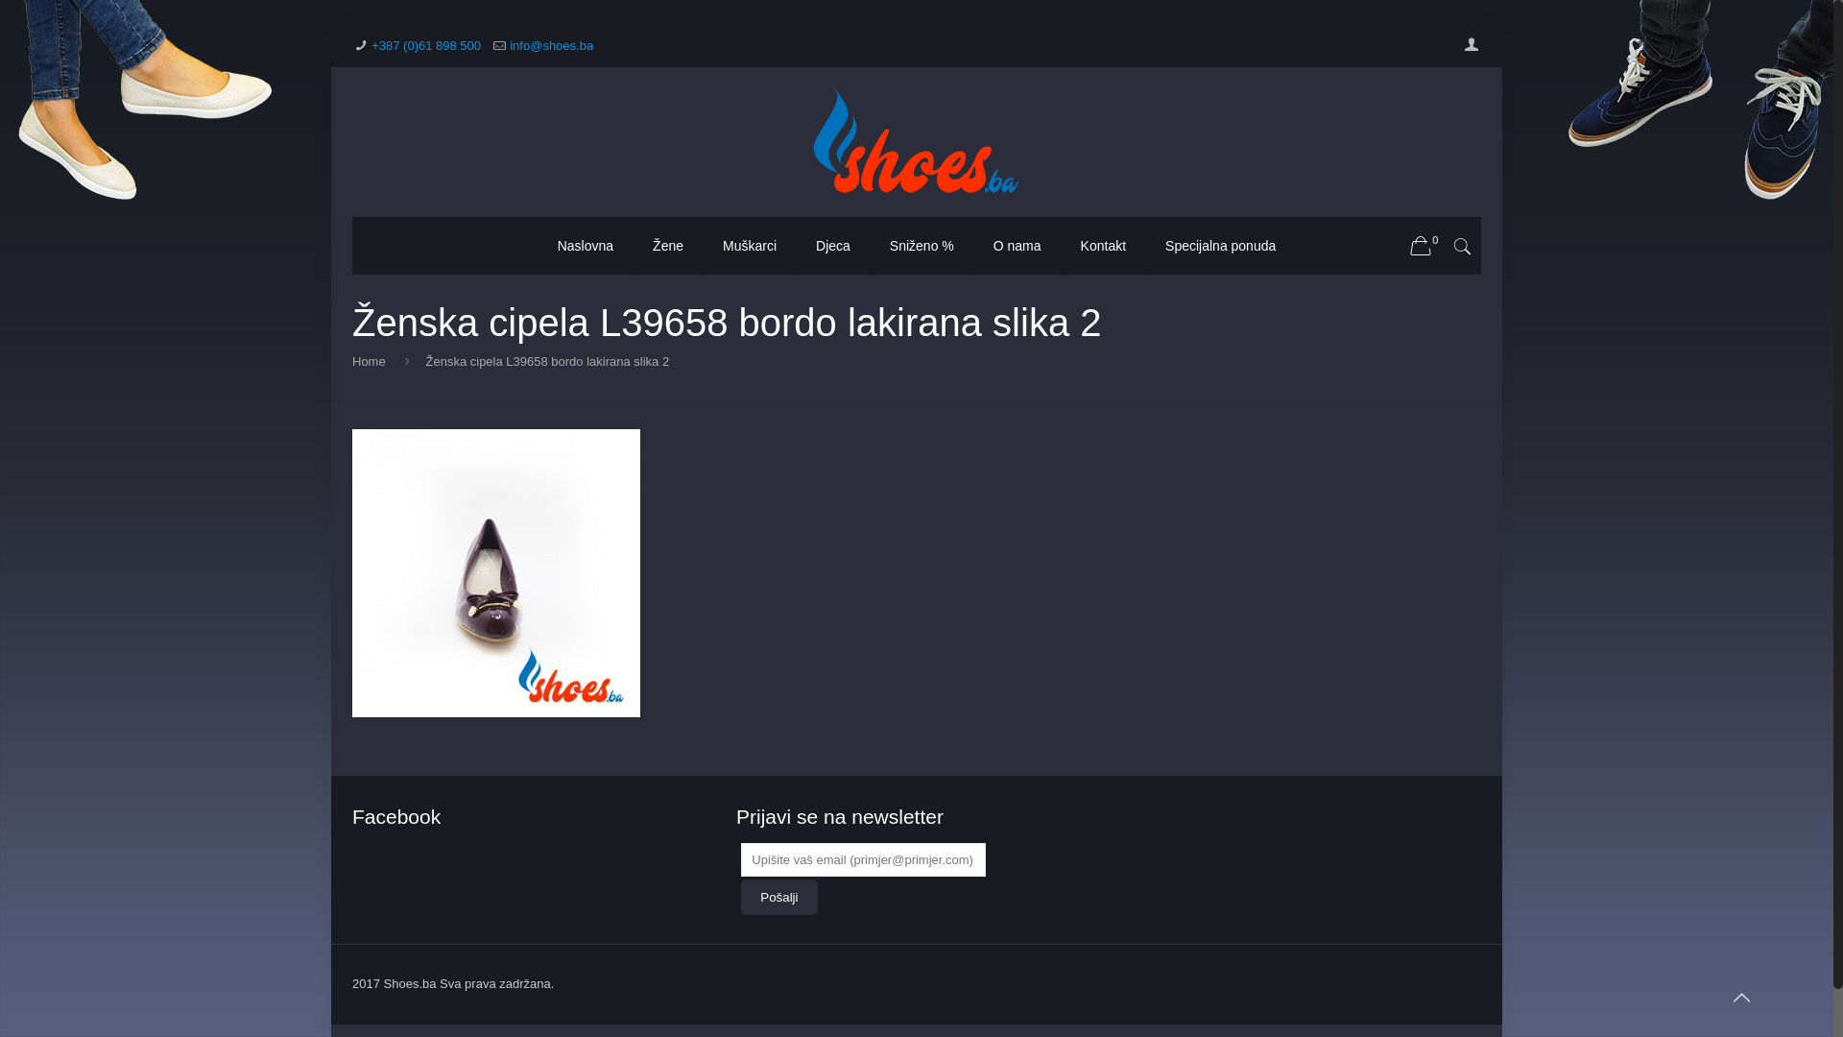  What do you see at coordinates (1429, 247) in the screenshot?
I see `0` at bounding box center [1429, 247].